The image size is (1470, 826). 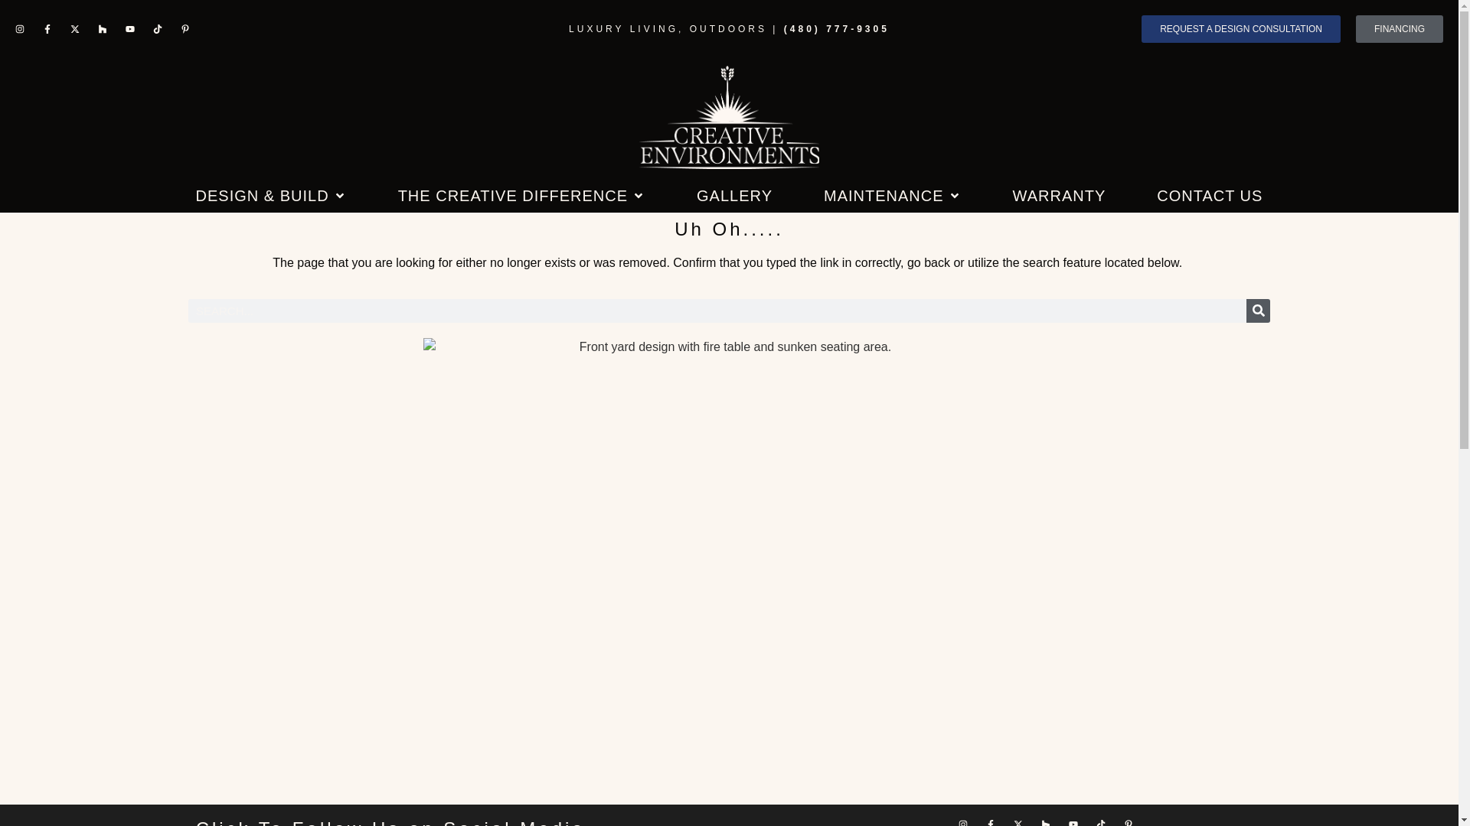 I want to click on REQUEST A DESIGN CONSULTATION, so click(x=1241, y=29).